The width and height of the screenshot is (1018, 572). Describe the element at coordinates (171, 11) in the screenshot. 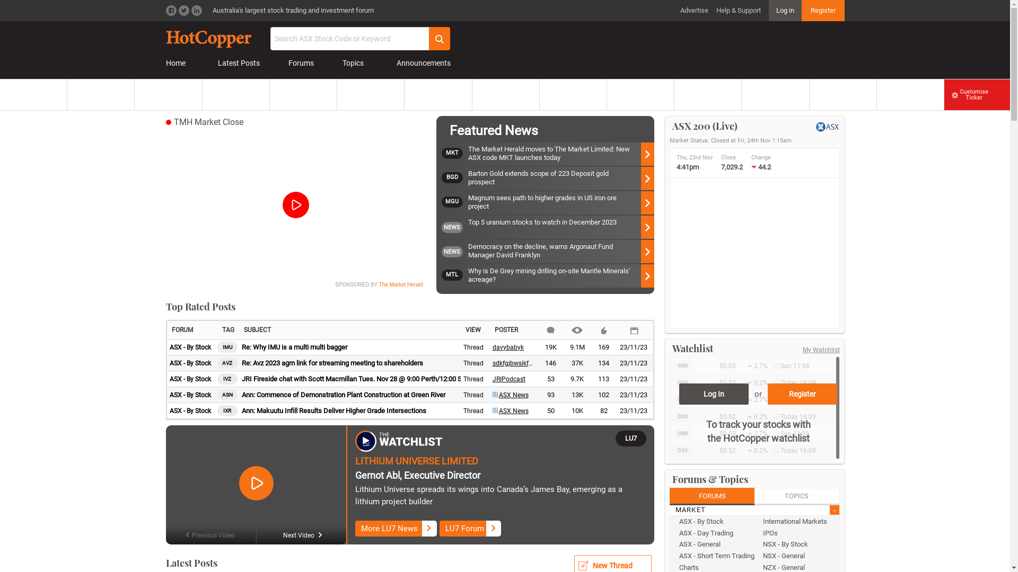

I see `facebook Created with Sketch.` at that location.